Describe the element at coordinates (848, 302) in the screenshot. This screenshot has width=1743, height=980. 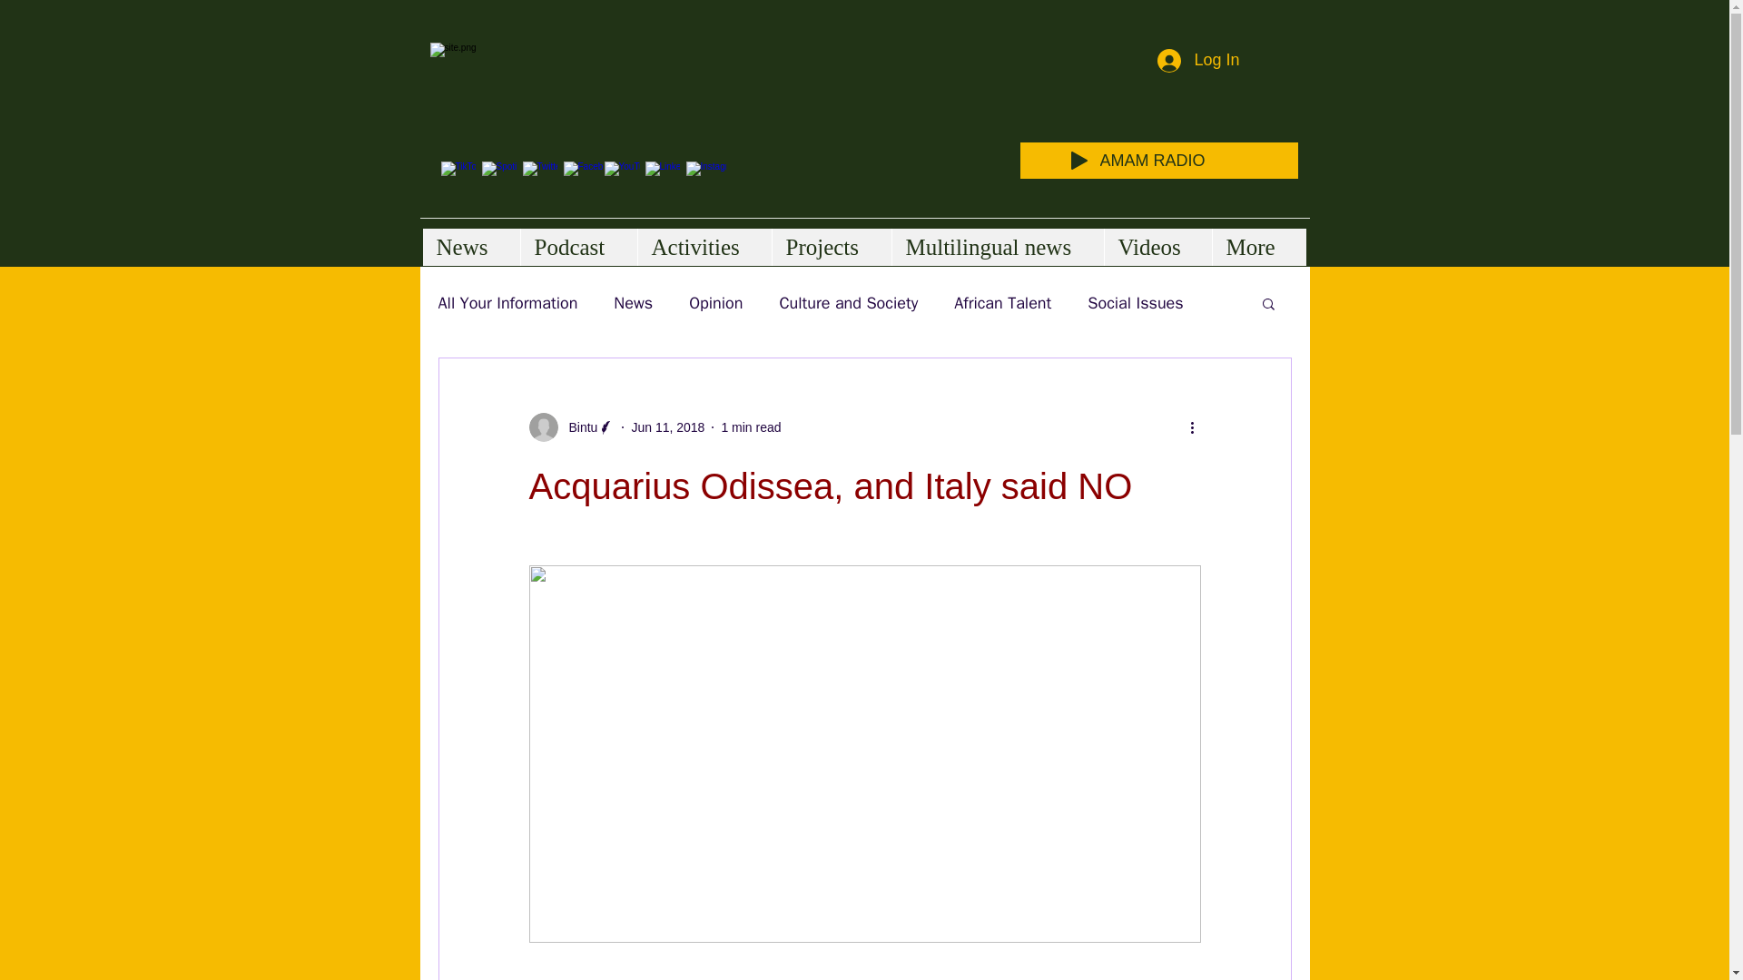
I see `Culture and Society` at that location.